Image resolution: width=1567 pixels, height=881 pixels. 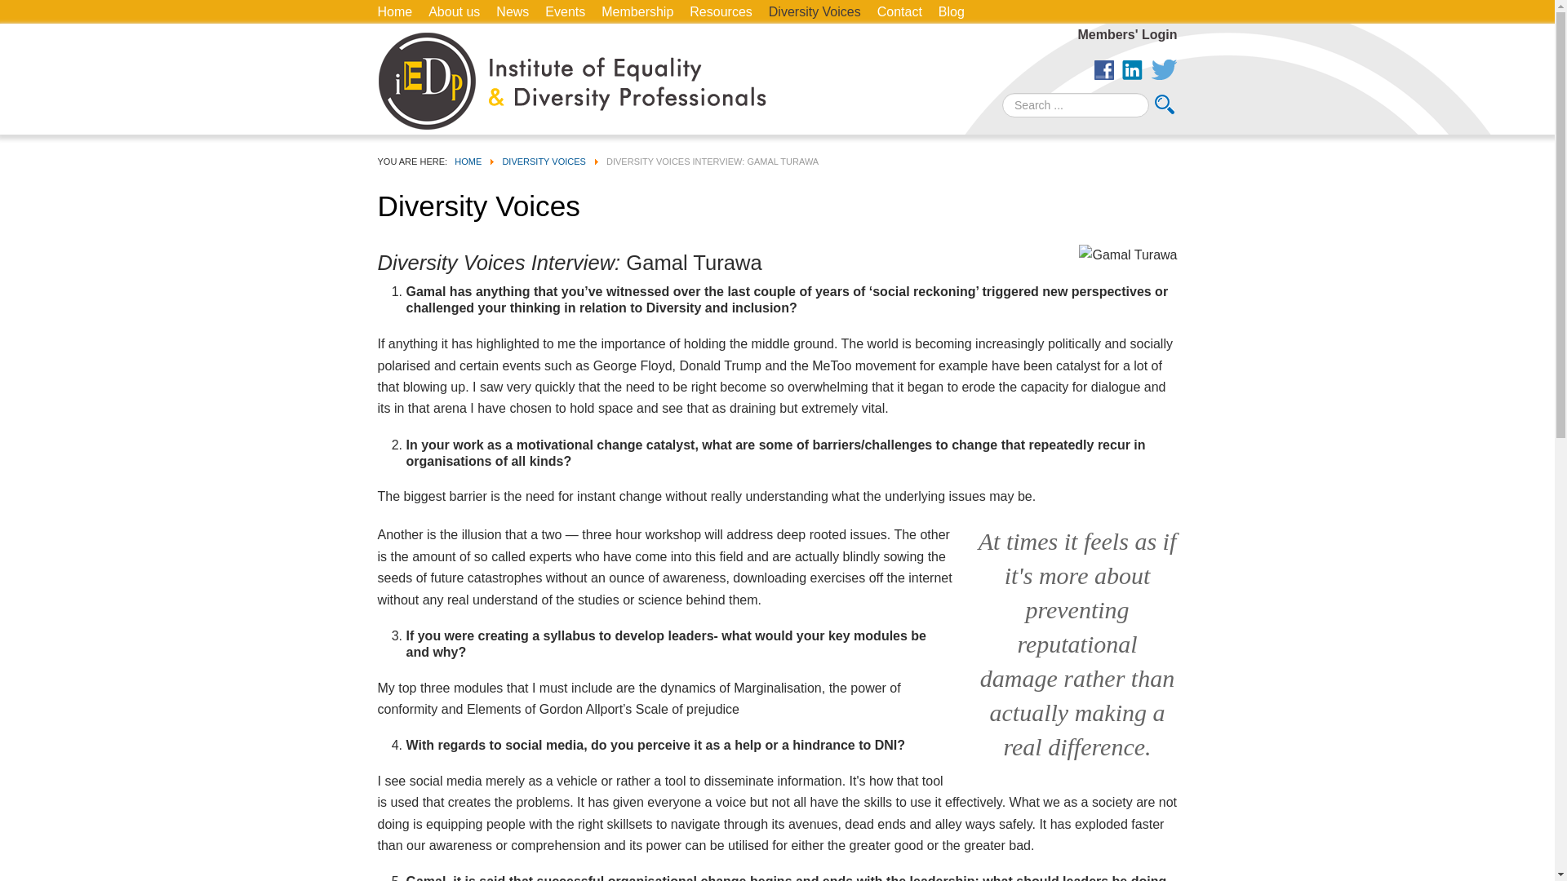 I want to click on Events, so click(x=565, y=11).